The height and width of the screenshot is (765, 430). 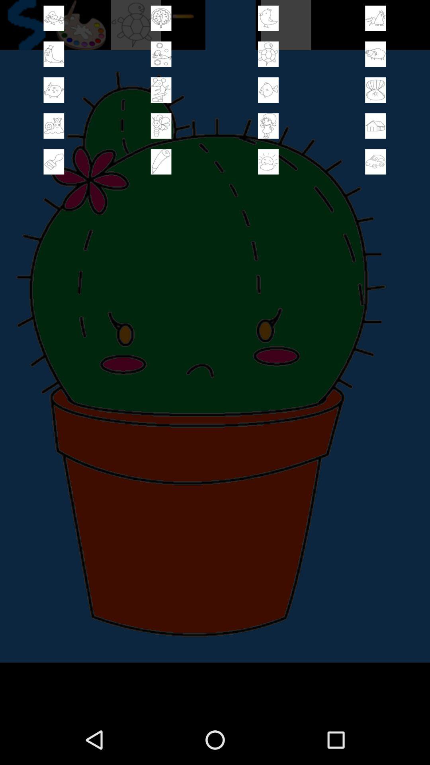 What do you see at coordinates (375, 126) in the screenshot?
I see `show picture of a house` at bounding box center [375, 126].